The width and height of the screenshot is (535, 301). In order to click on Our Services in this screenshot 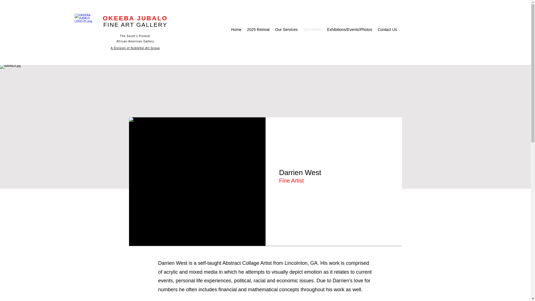, I will do `click(286, 29)`.